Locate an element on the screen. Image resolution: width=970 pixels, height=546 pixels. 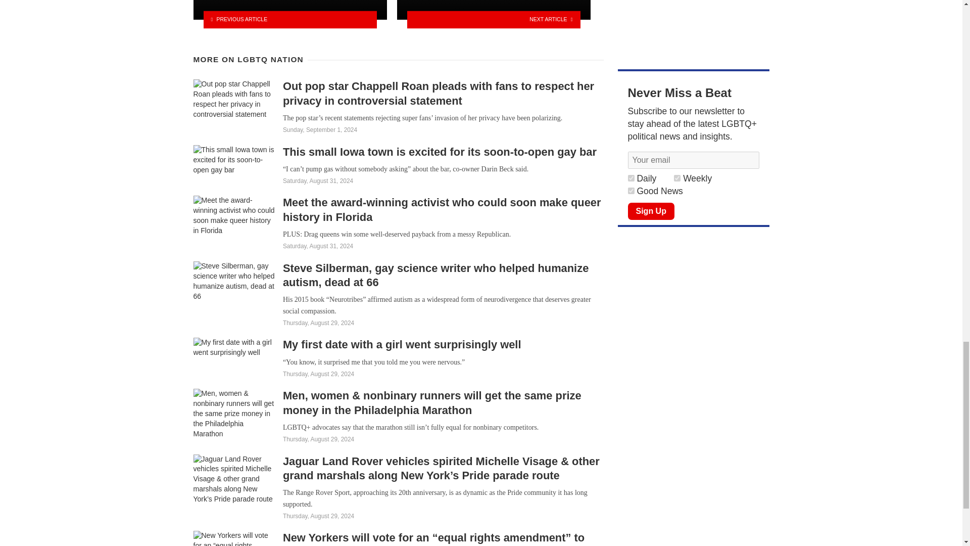
1920883 is located at coordinates (630, 191).